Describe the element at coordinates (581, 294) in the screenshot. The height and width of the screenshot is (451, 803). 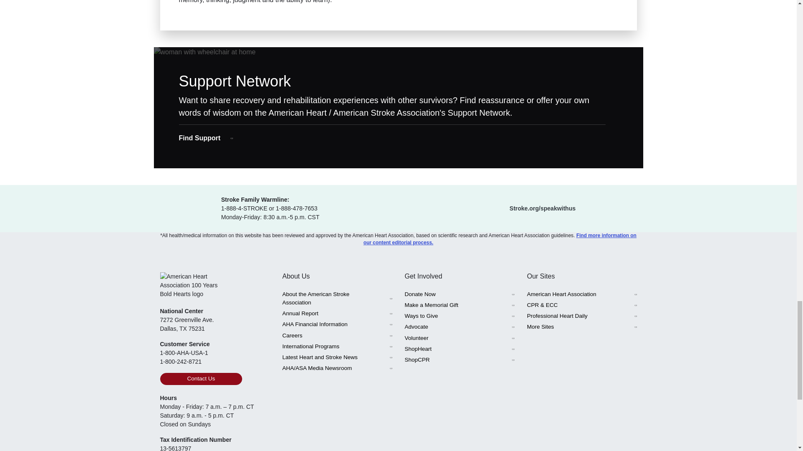
I see `American Heart Association` at that location.